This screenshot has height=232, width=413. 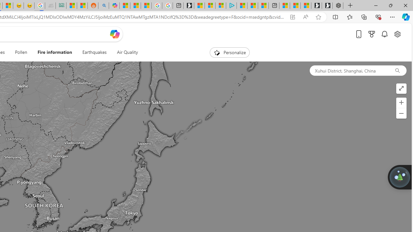 What do you see at coordinates (114, 6) in the screenshot?
I see `Microsoft Copilot in Bing` at bounding box center [114, 6].